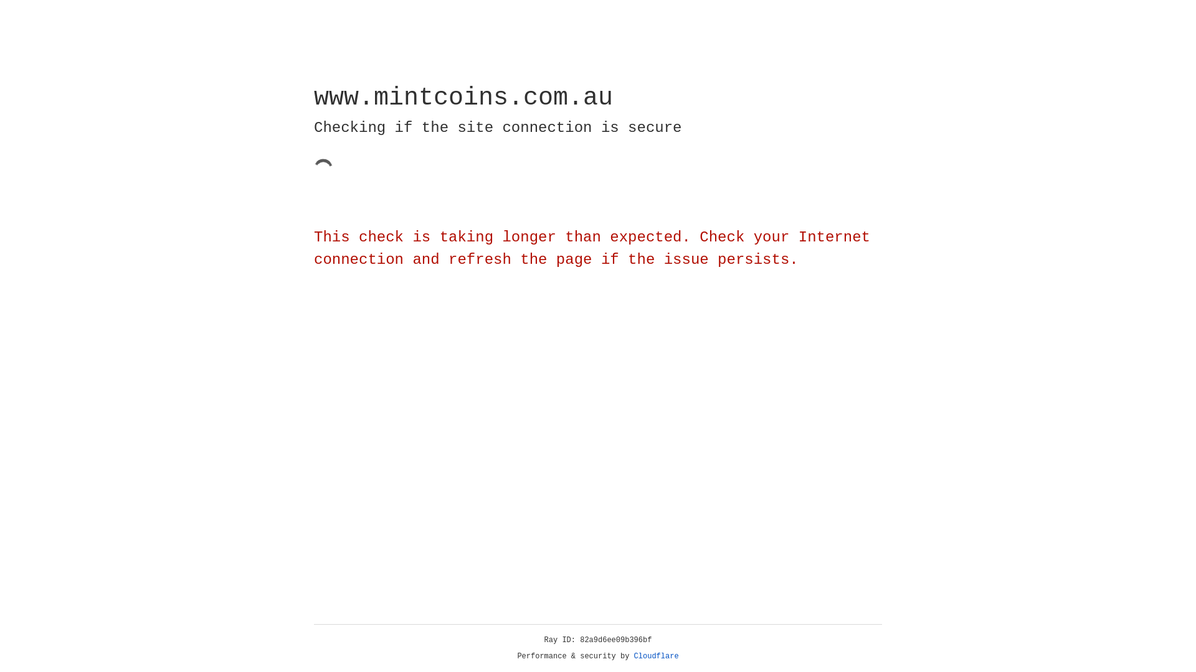 The height and width of the screenshot is (672, 1196). Describe the element at coordinates (657, 656) in the screenshot. I see `Cloudflare` at that location.